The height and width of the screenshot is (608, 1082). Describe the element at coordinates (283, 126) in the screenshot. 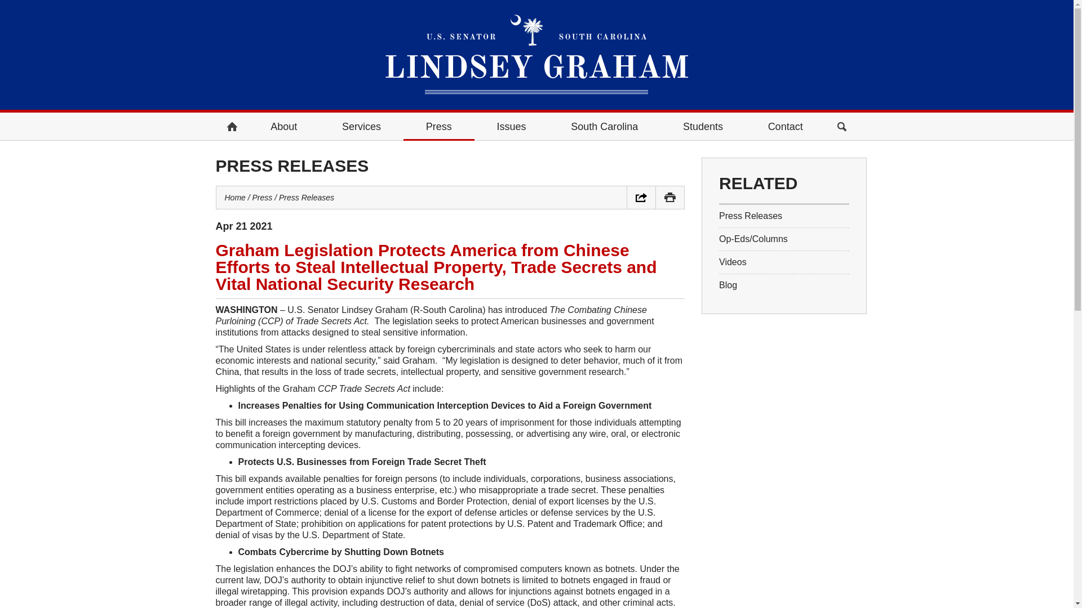

I see `About` at that location.